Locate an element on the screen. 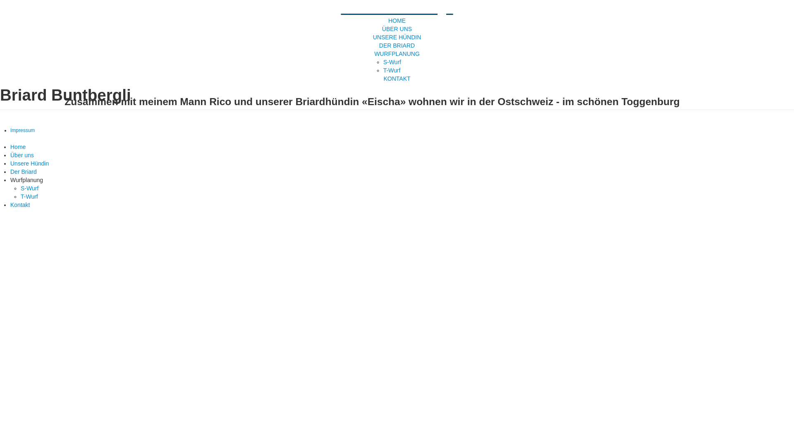 This screenshot has width=794, height=447. Kontakt is located at coordinates (20, 205).